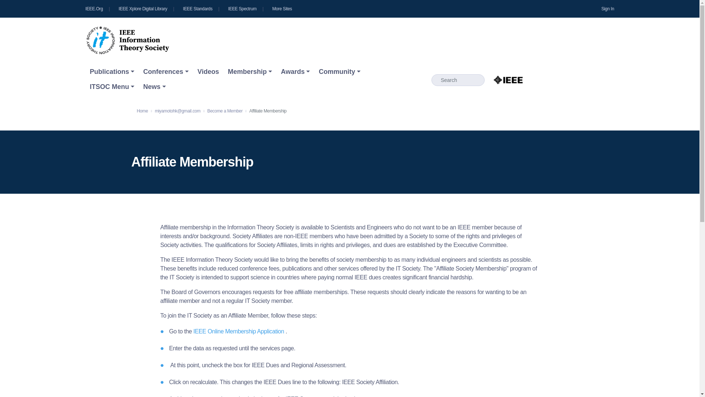  Describe the element at coordinates (146, 8) in the screenshot. I see `IEEE Xplore Digital Library` at that location.